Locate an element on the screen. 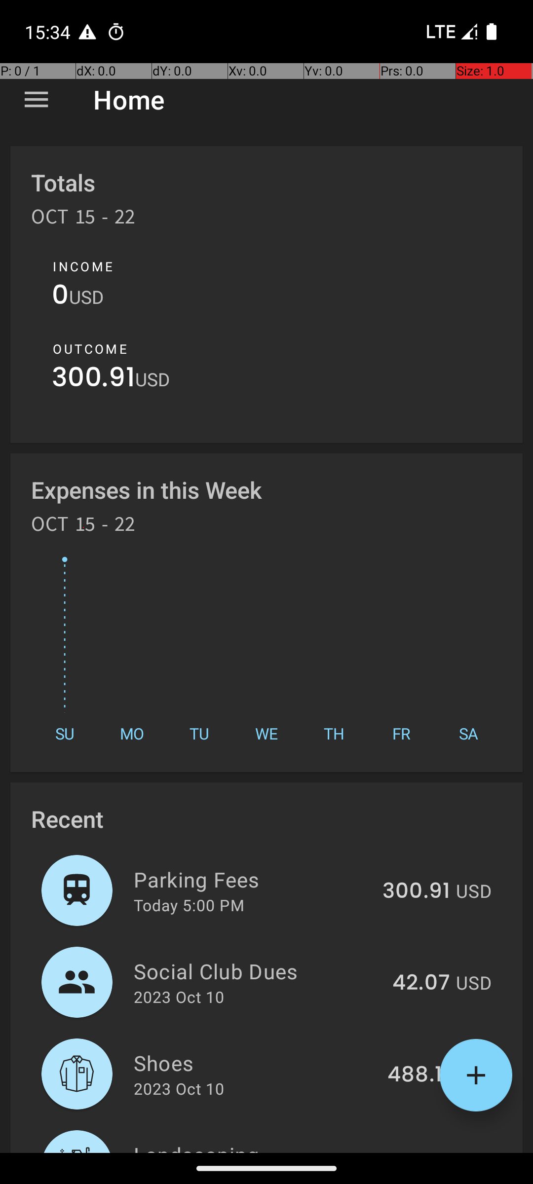 The width and height of the screenshot is (533, 1184). Recent is located at coordinates (67, 819).